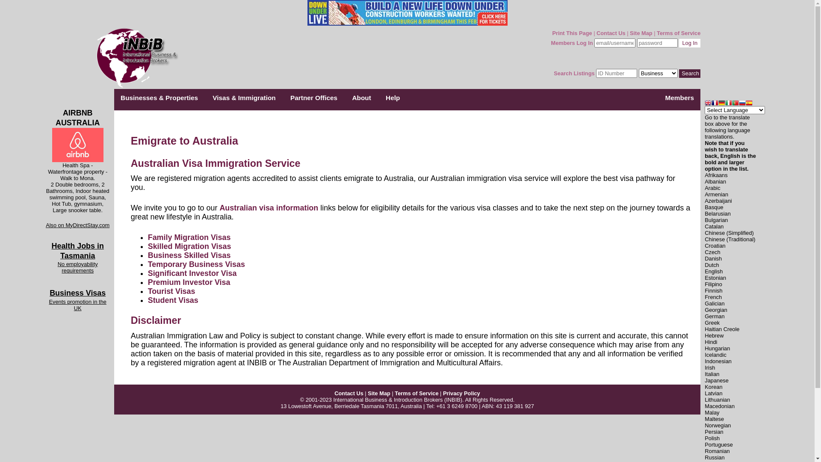 The image size is (821, 462). Describe the element at coordinates (314, 98) in the screenshot. I see `Partner Offices` at that location.